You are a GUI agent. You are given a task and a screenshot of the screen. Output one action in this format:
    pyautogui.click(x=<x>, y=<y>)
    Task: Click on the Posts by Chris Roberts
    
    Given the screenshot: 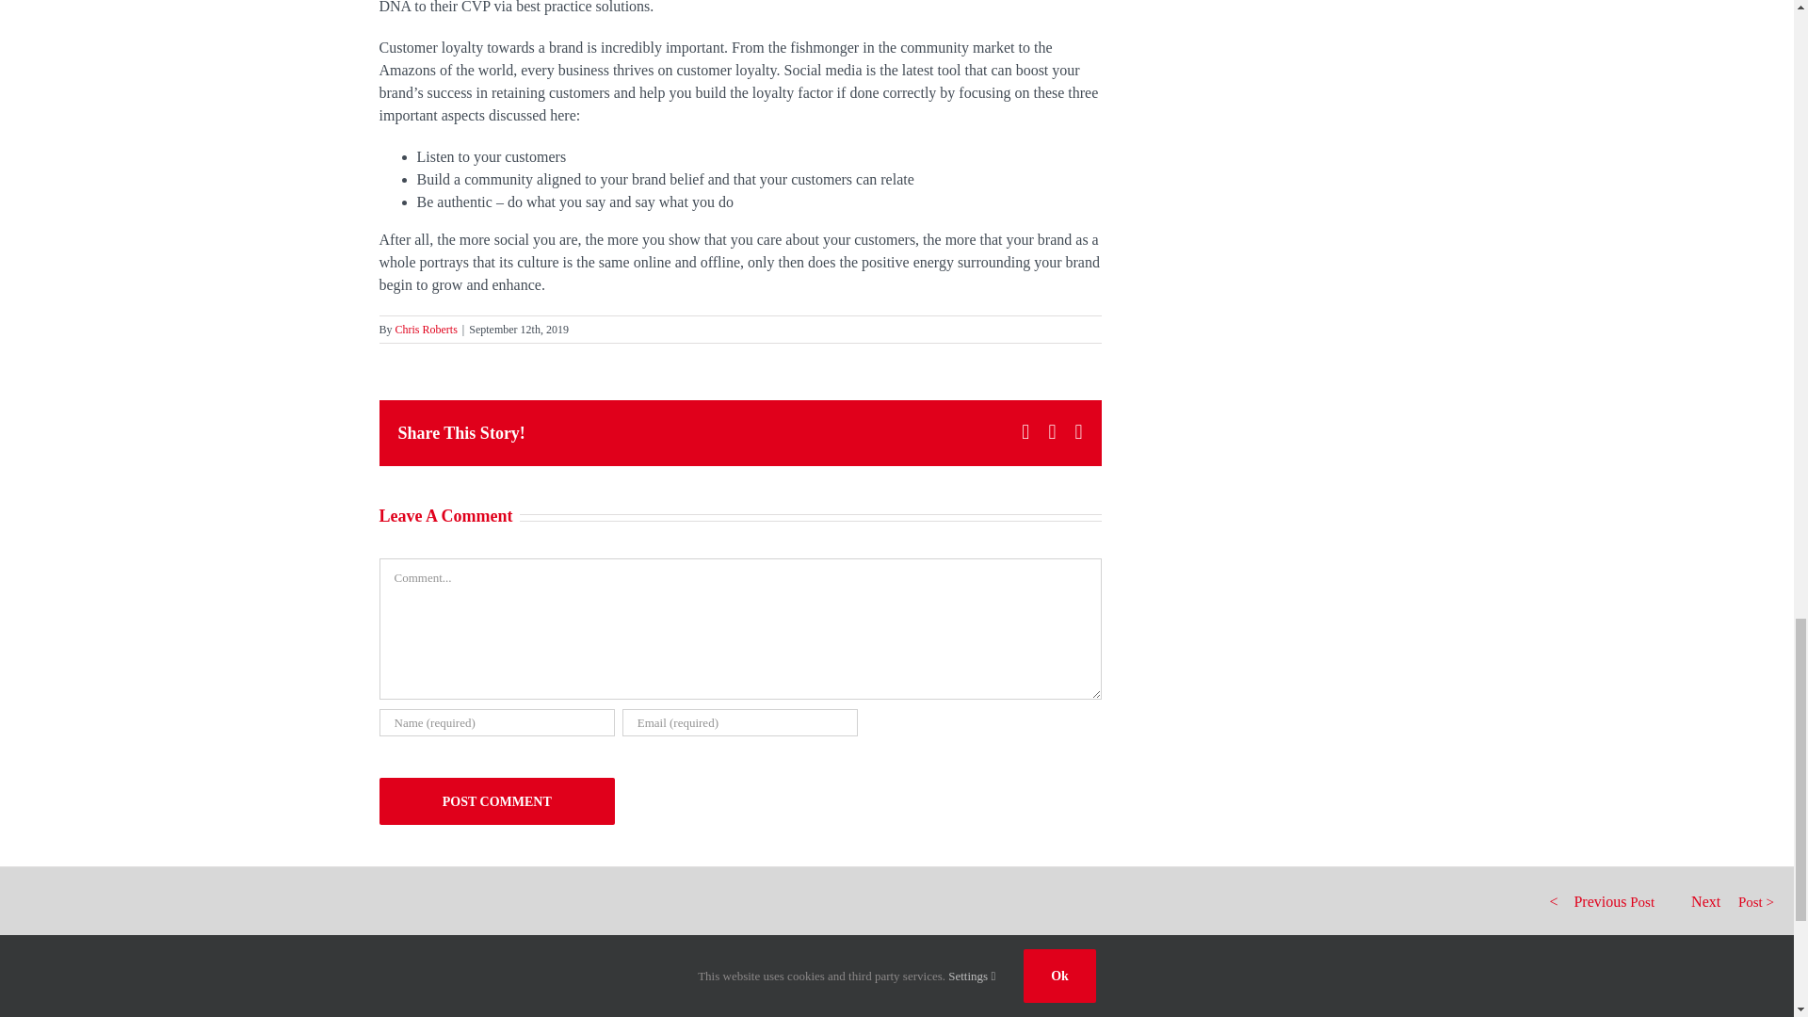 What is the action you would take?
    pyautogui.click(x=426, y=330)
    